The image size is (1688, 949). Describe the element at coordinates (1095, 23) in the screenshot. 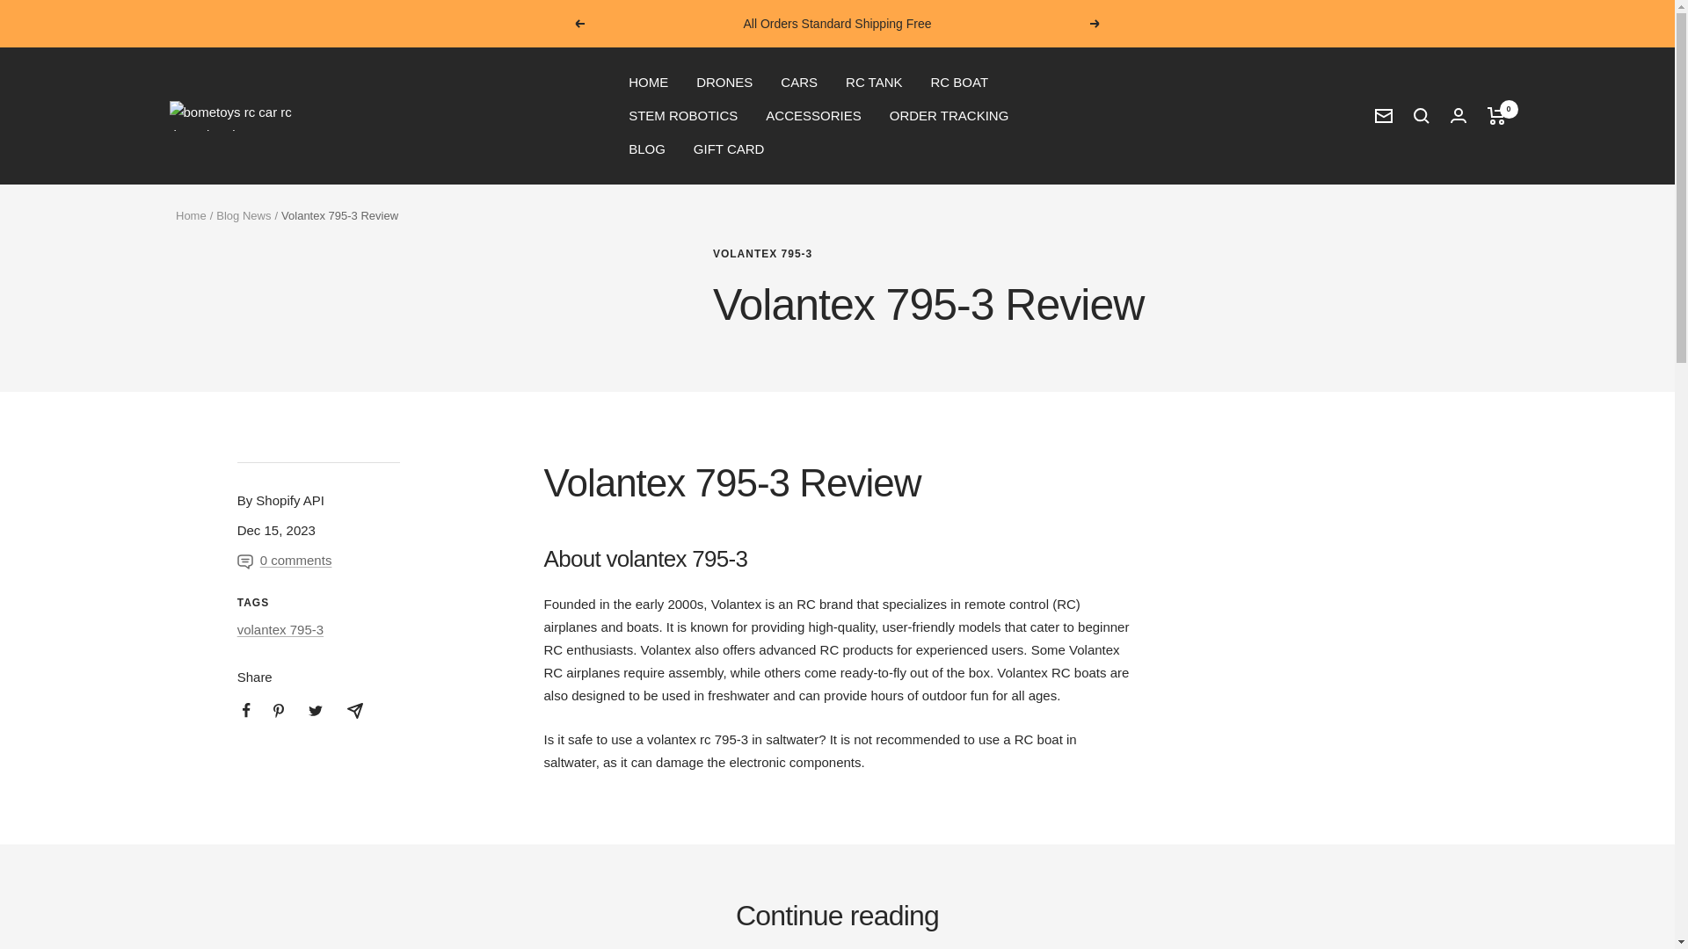

I see `Next` at that location.